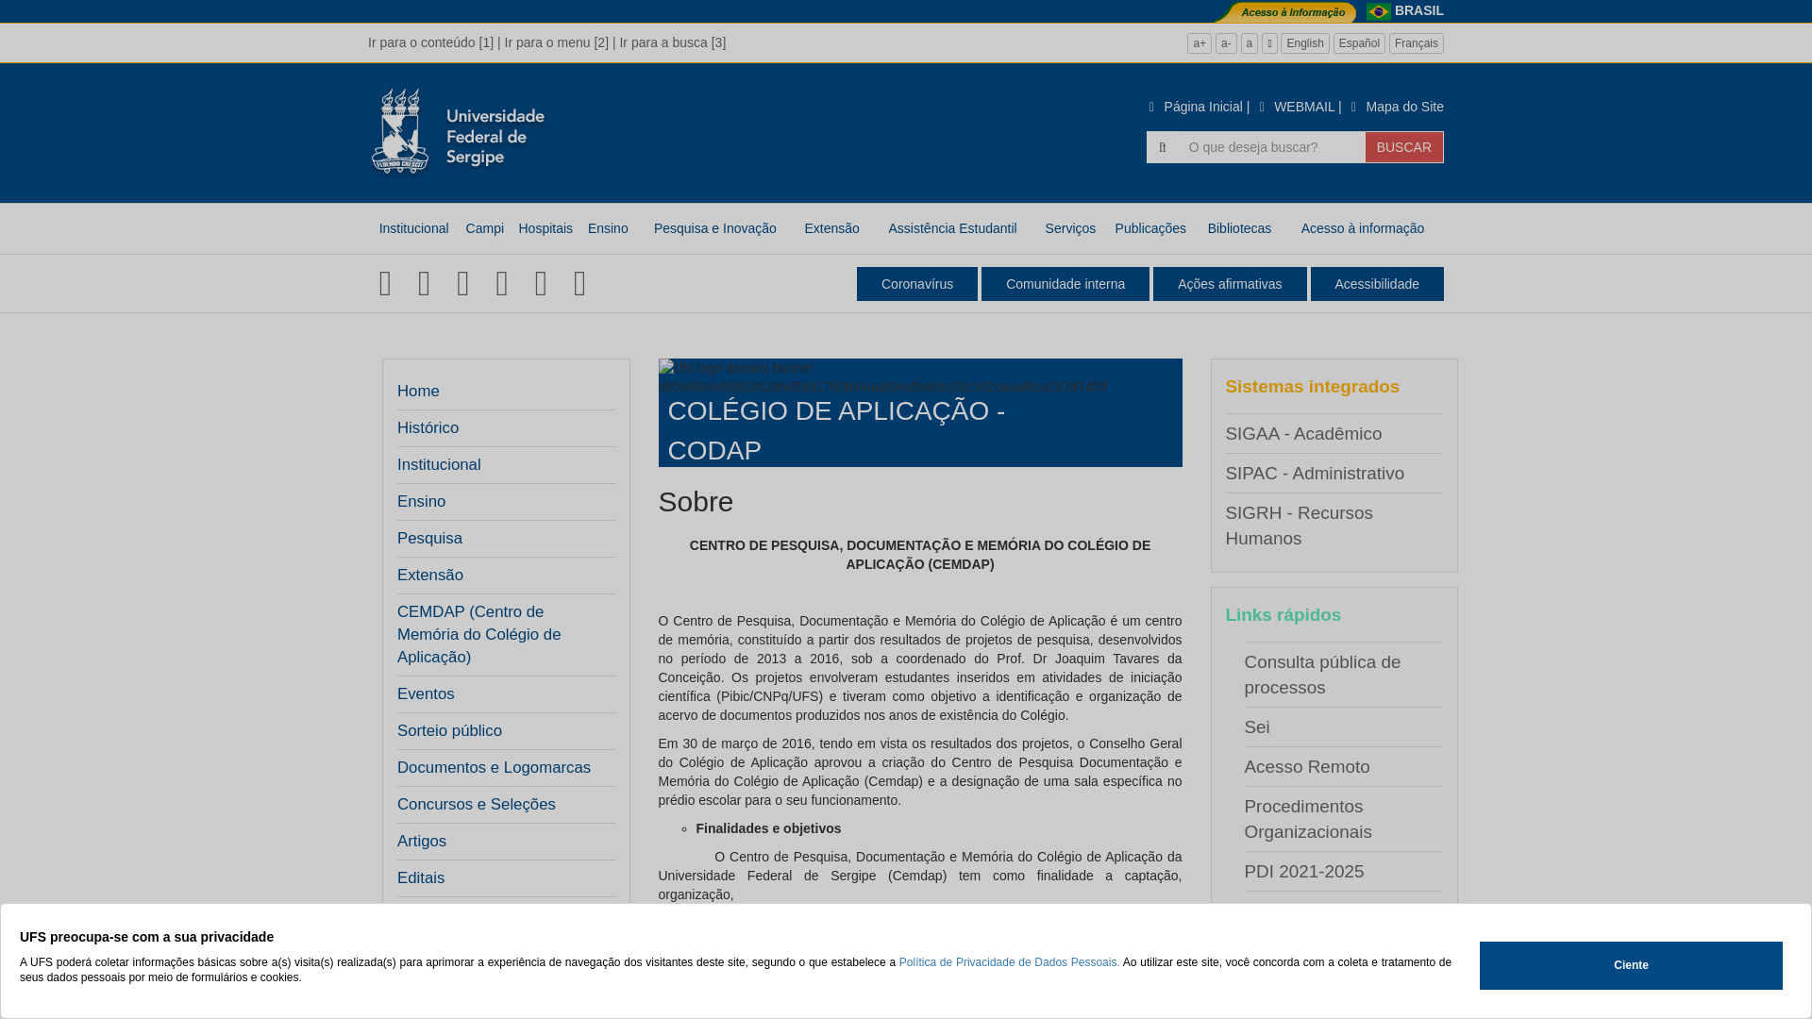  I want to click on English, so click(1304, 43).